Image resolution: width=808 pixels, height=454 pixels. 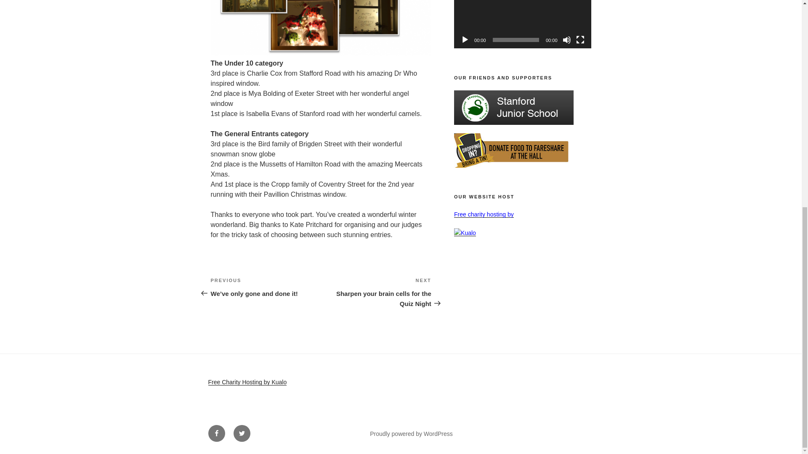 What do you see at coordinates (566, 40) in the screenshot?
I see `Mute` at bounding box center [566, 40].